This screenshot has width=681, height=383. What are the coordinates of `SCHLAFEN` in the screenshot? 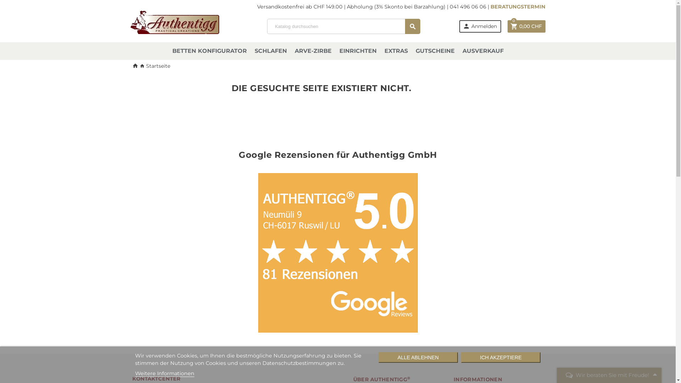 It's located at (271, 51).